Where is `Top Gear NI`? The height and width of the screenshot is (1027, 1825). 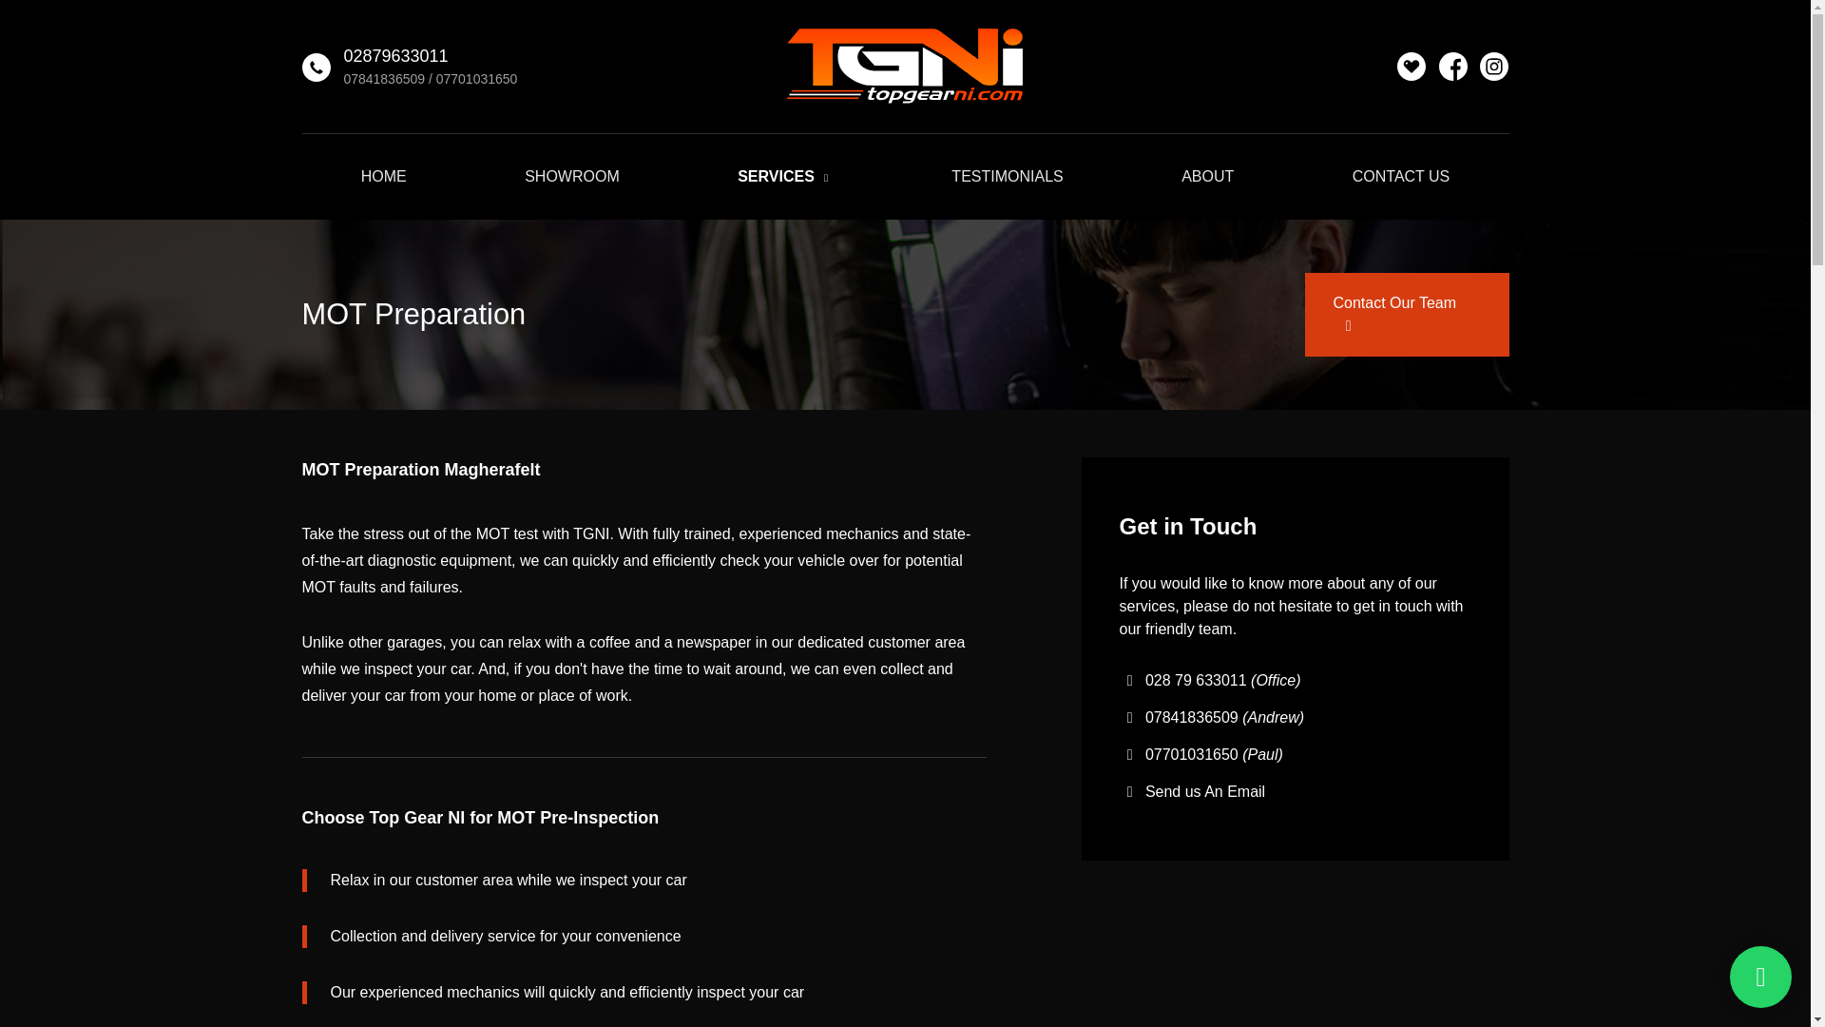
Top Gear NI is located at coordinates (905, 67).